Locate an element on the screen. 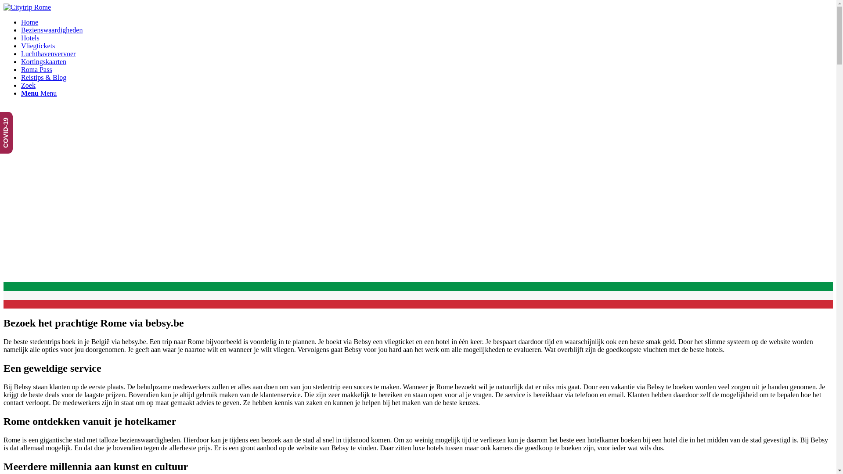 The height and width of the screenshot is (474, 843). Zoek is located at coordinates (28, 85).